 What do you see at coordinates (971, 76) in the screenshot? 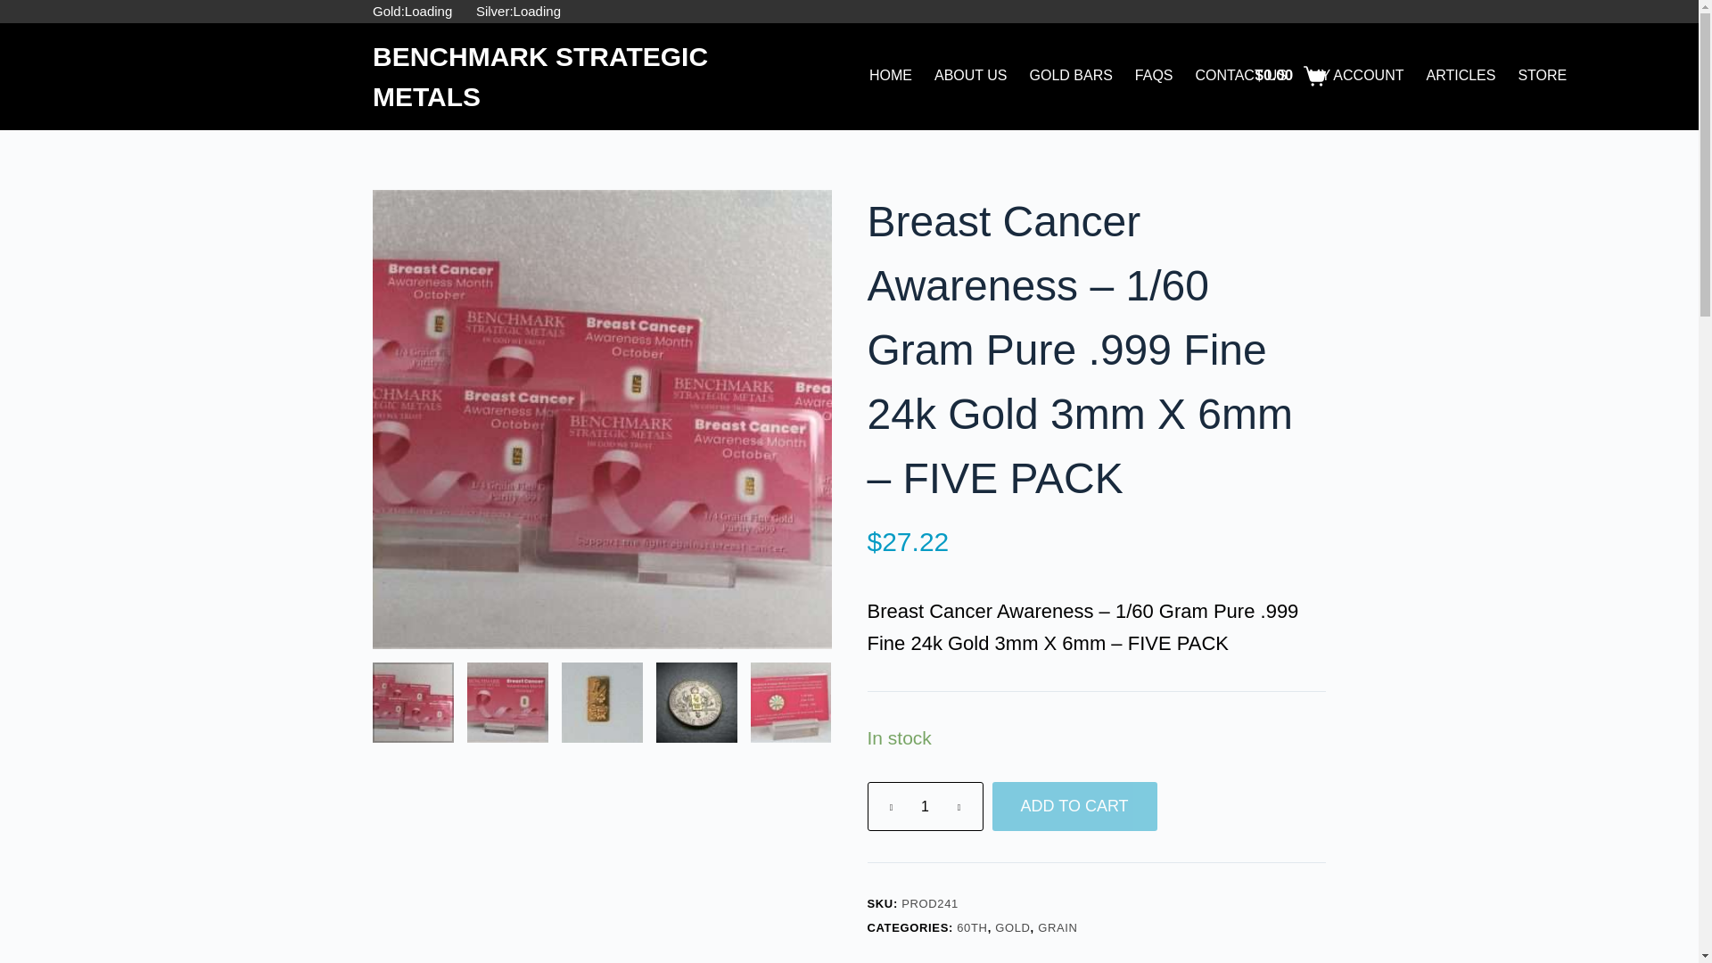
I see `ABOUT US` at bounding box center [971, 76].